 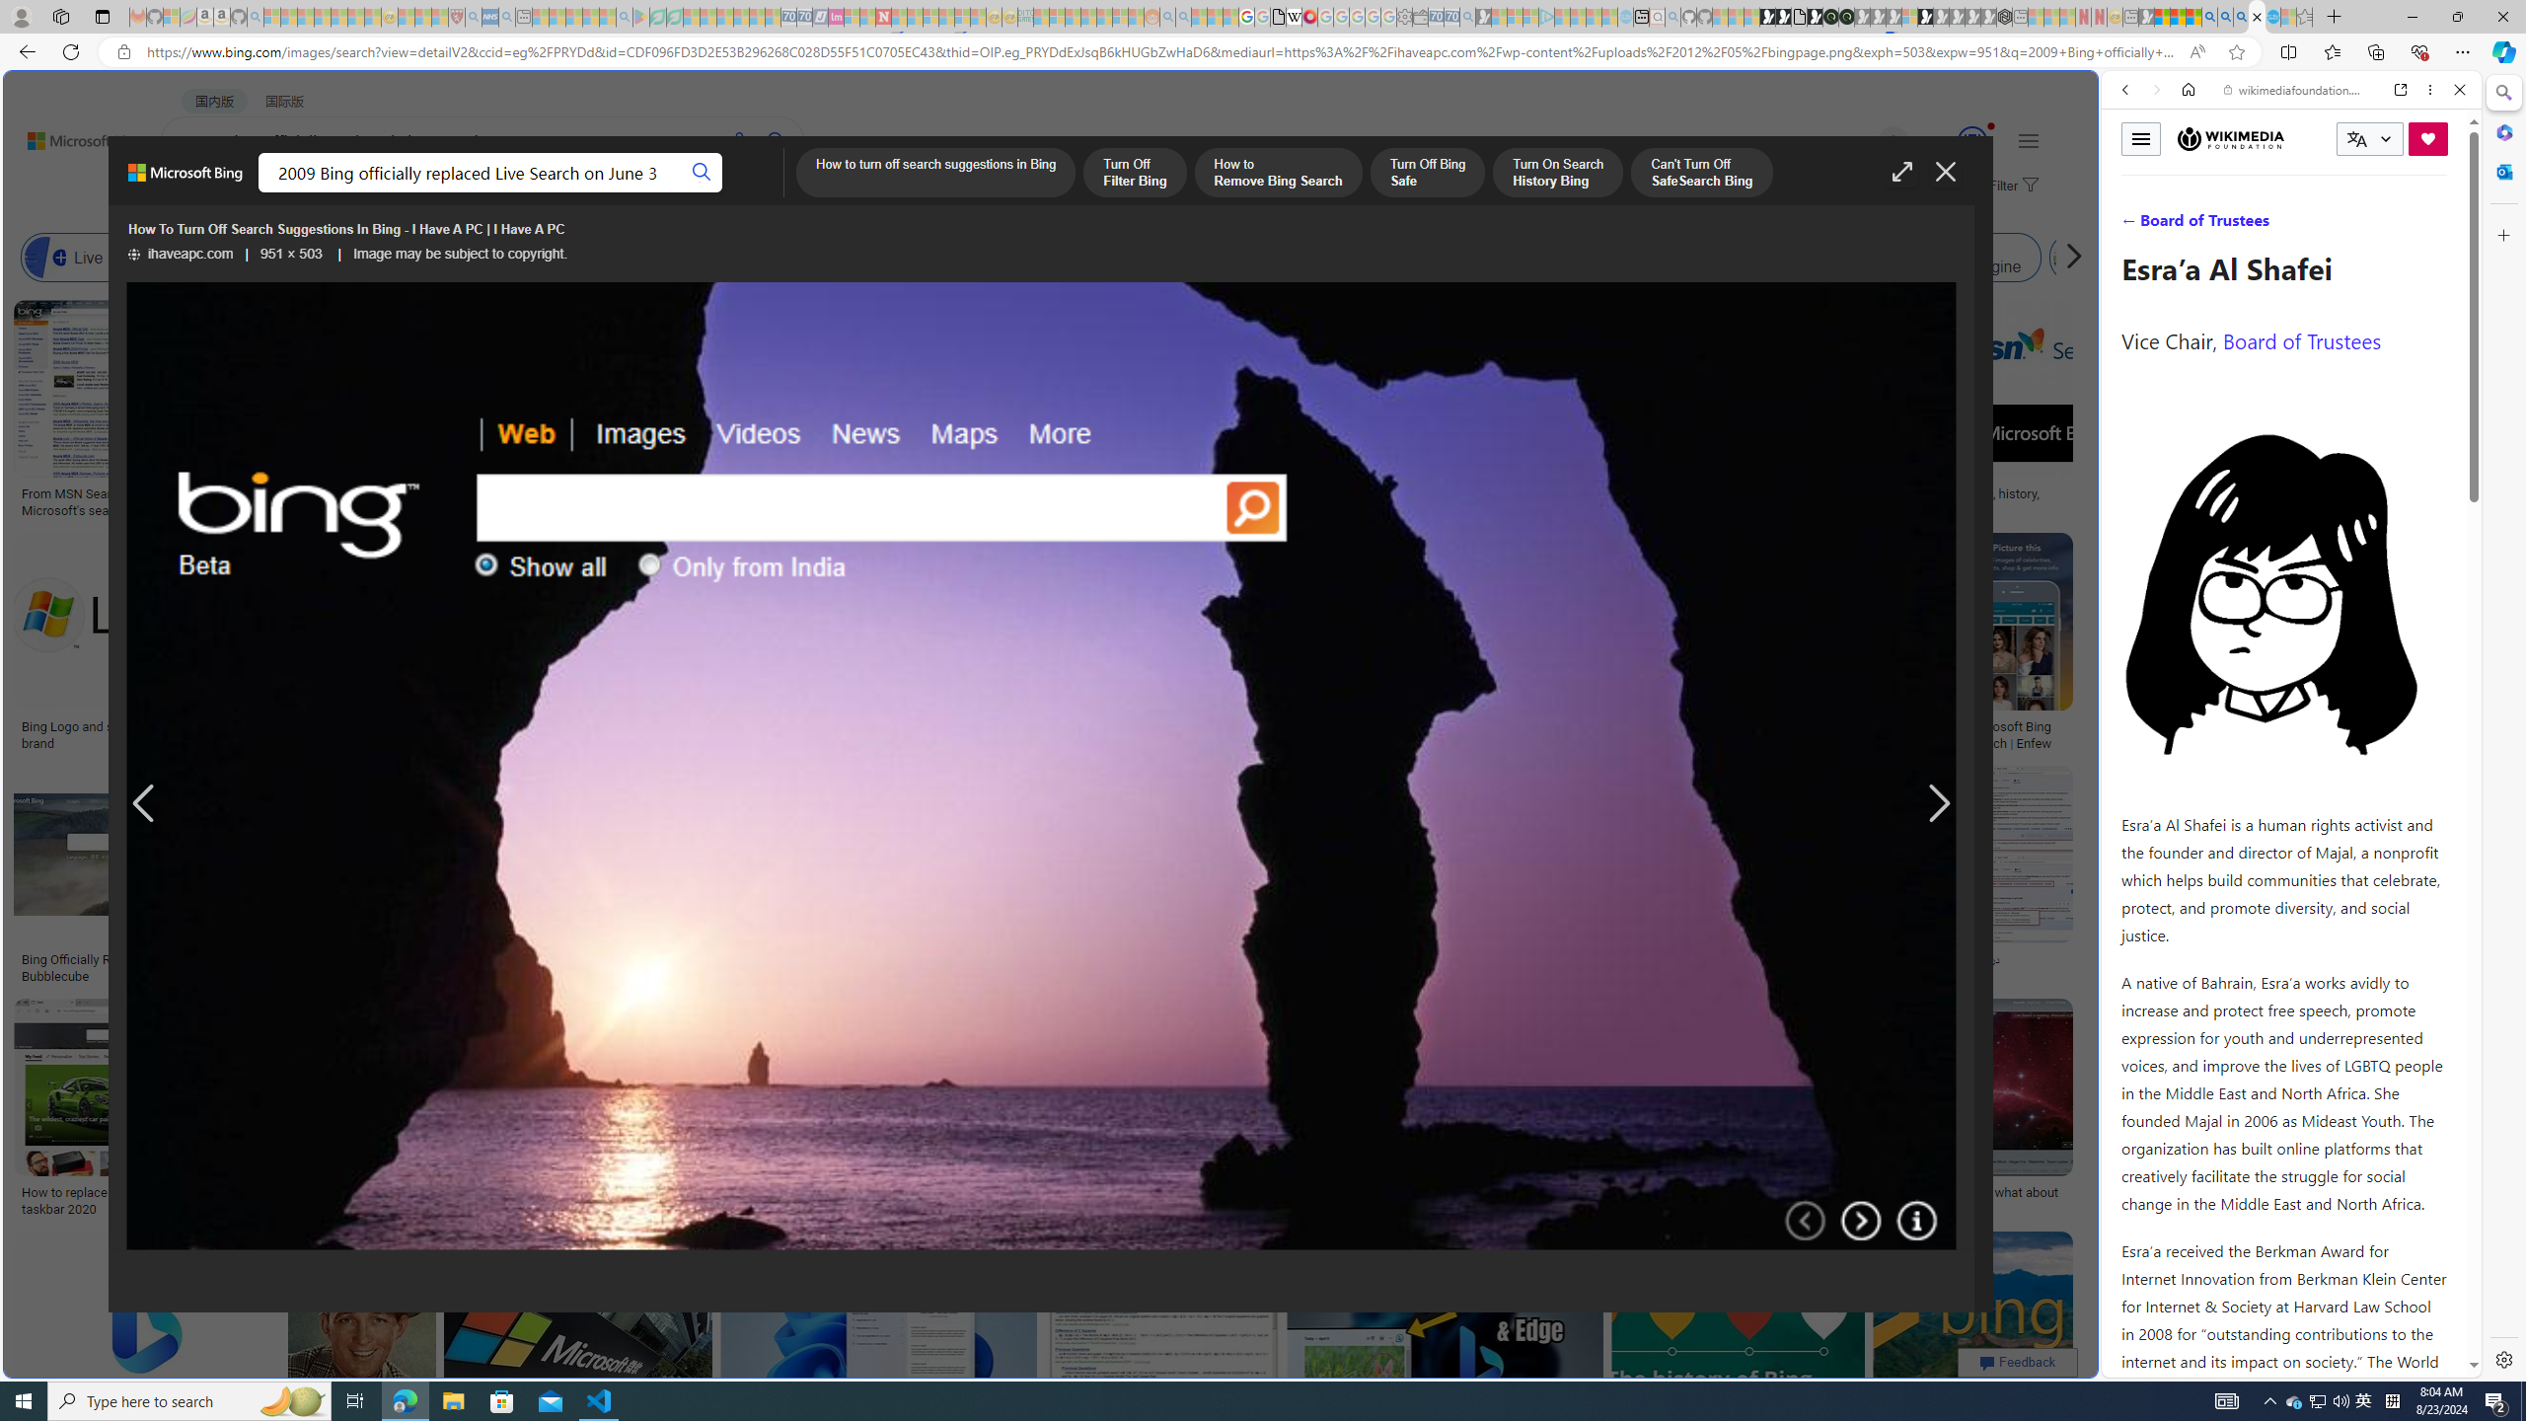 What do you see at coordinates (1600, 420) in the screenshot?
I see `Play Cave FRVR in your browser | Games from Microsoft Start` at bounding box center [1600, 420].